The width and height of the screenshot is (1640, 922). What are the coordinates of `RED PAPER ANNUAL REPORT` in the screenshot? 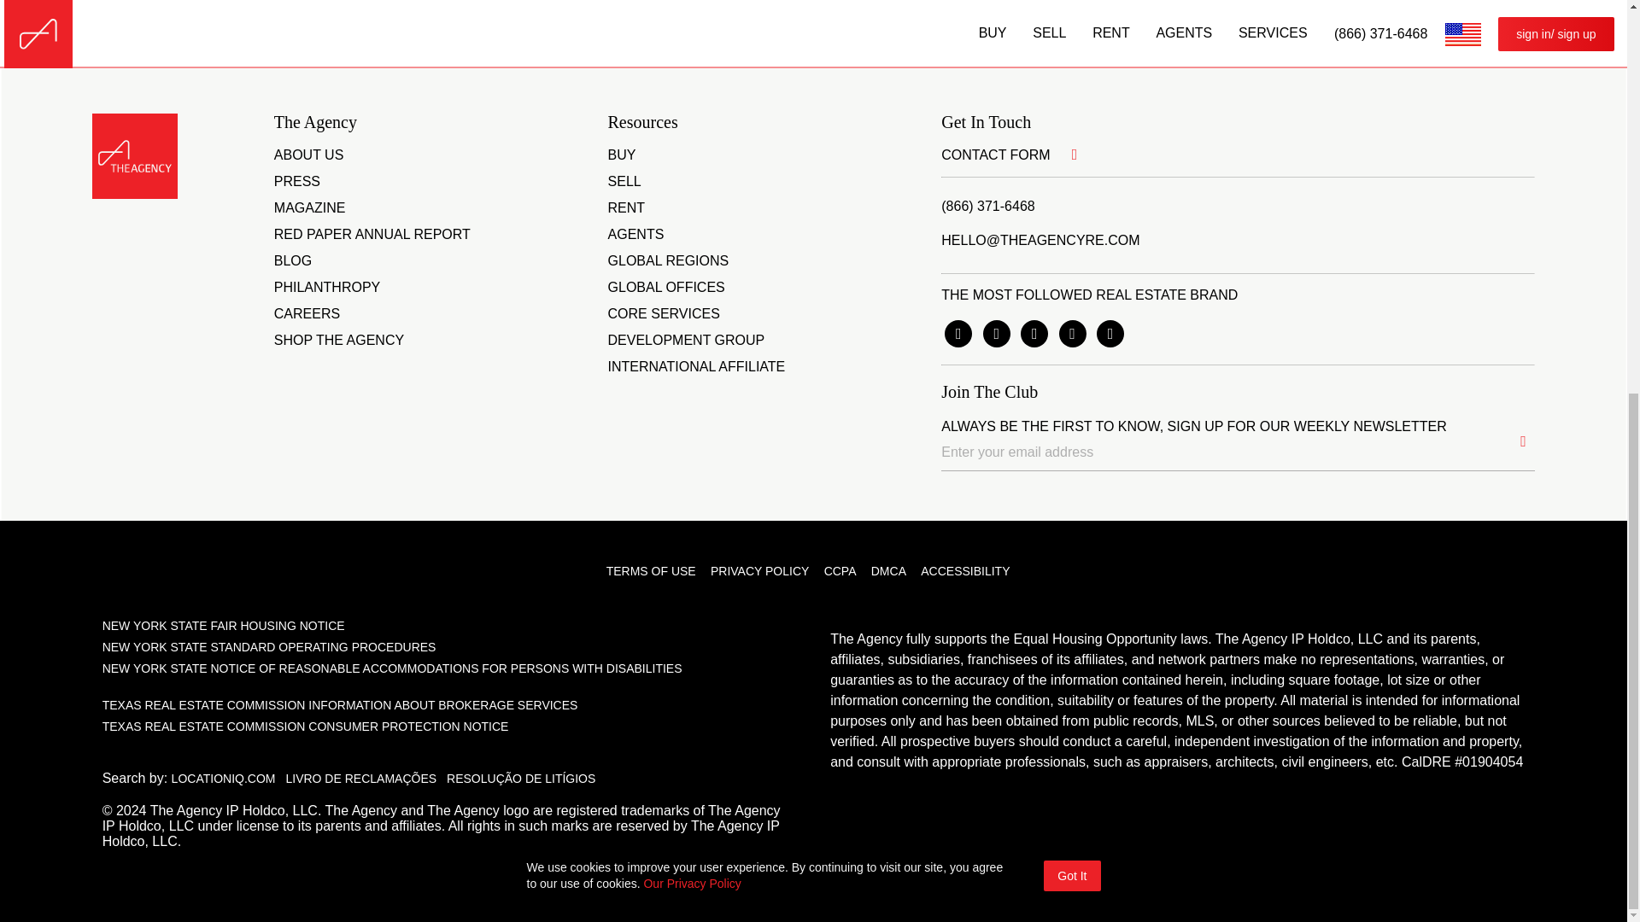 It's located at (372, 235).